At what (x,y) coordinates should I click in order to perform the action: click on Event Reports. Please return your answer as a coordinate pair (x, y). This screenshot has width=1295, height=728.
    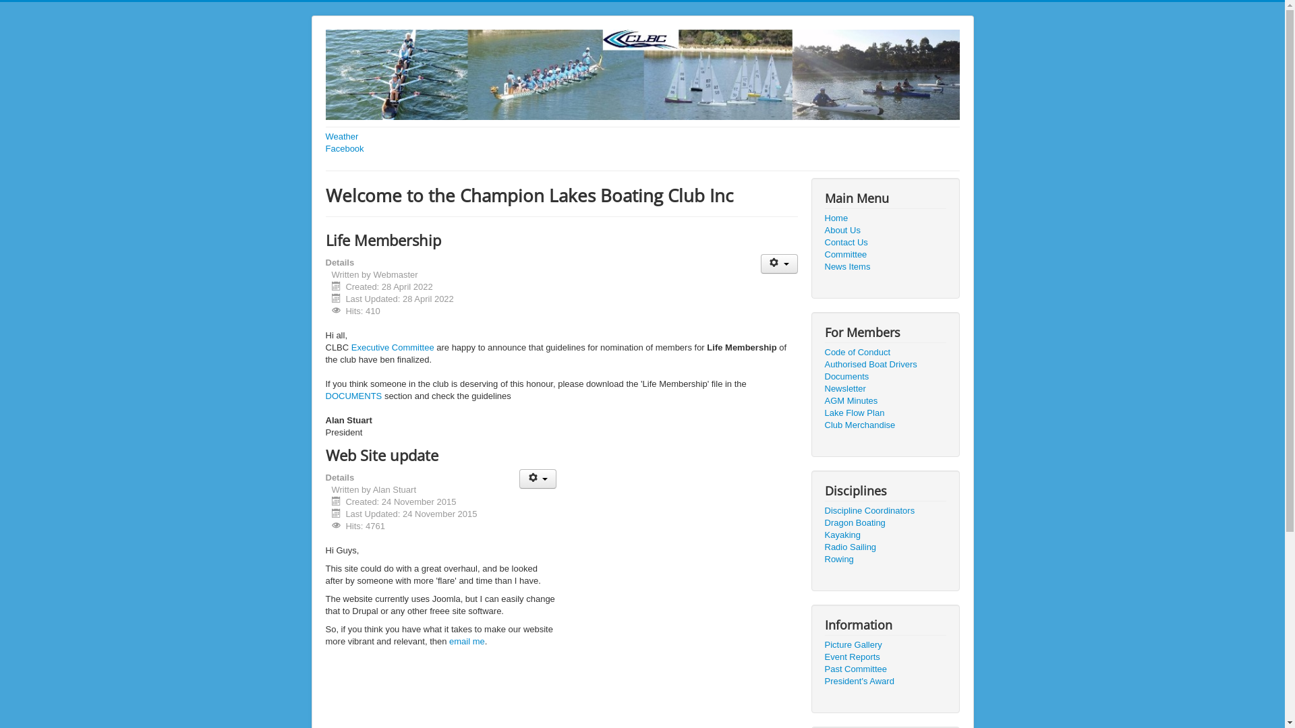
    Looking at the image, I should click on (885, 657).